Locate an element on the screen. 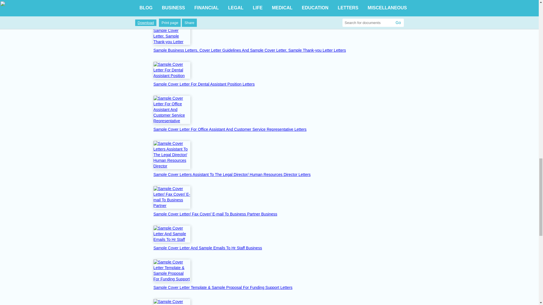 The width and height of the screenshot is (543, 305). Business is located at coordinates (269, 214).